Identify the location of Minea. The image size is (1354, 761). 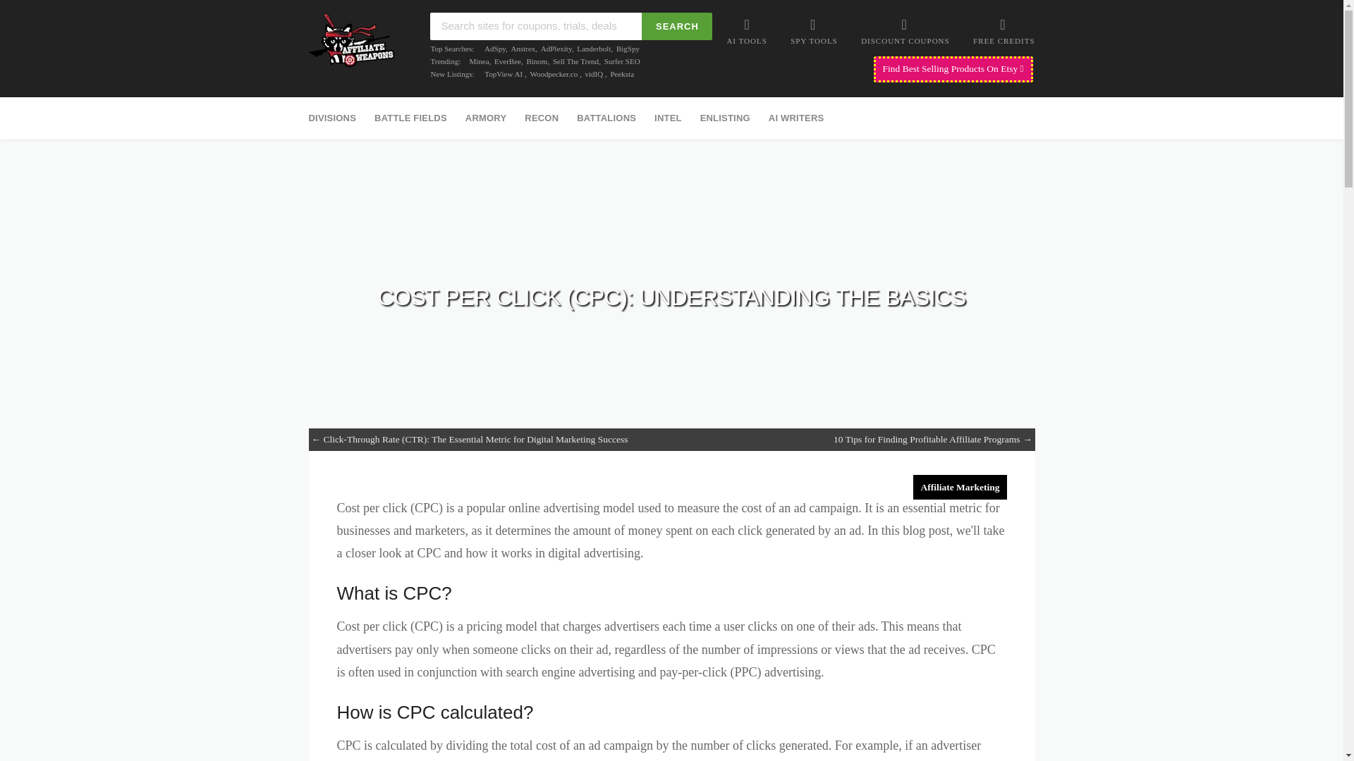
(478, 61).